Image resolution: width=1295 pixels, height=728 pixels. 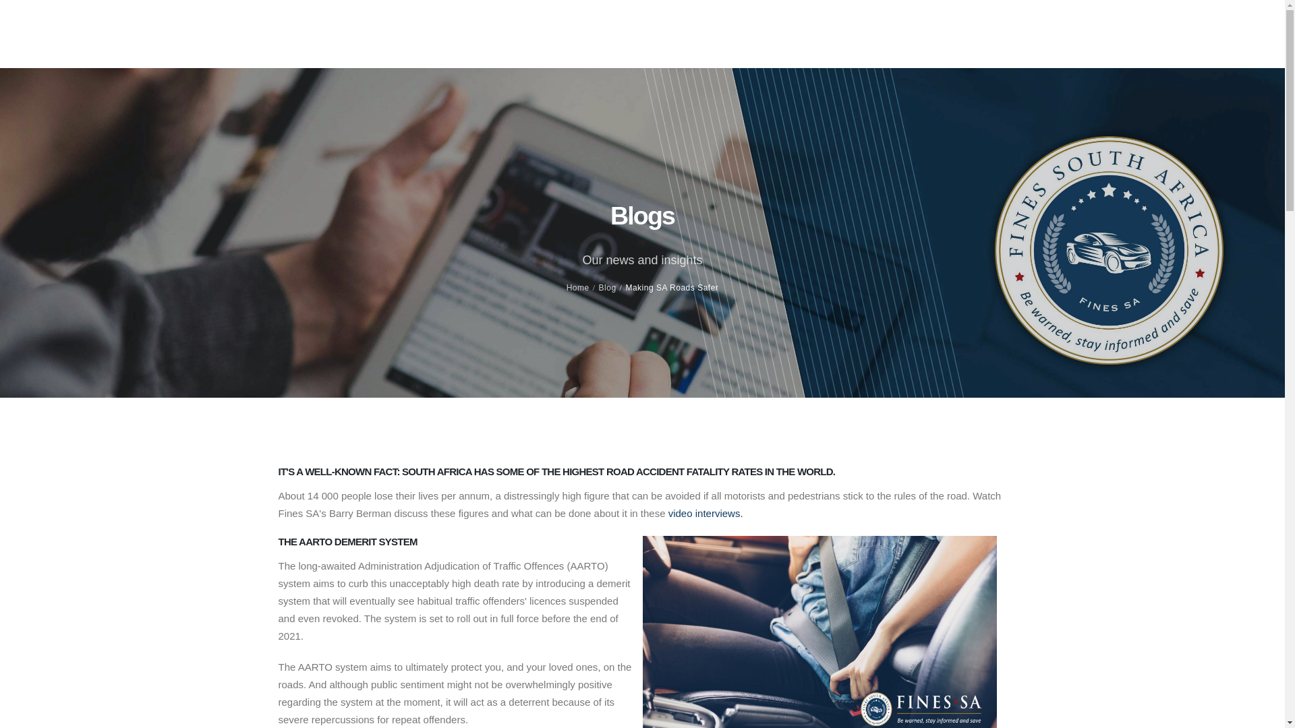 What do you see at coordinates (706, 513) in the screenshot?
I see `video interviews.` at bounding box center [706, 513].